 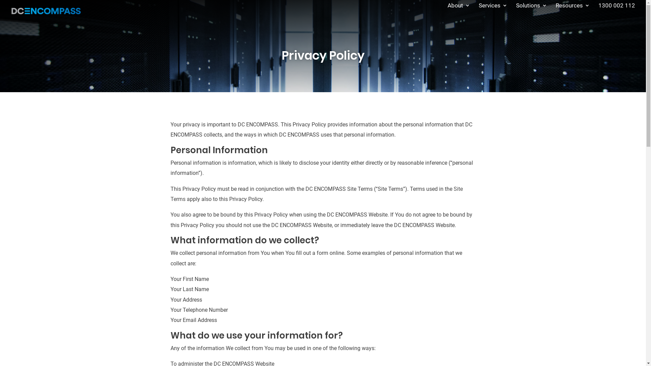 What do you see at coordinates (459, 11) in the screenshot?
I see `About` at bounding box center [459, 11].